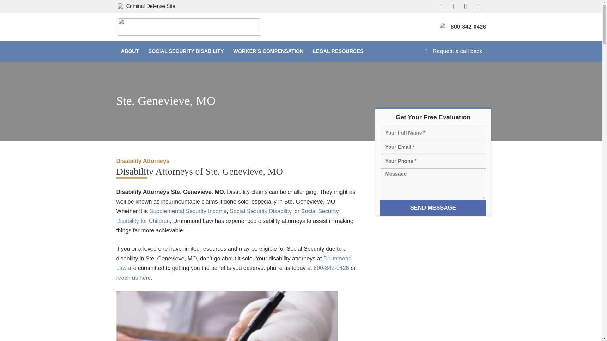 The height and width of the screenshot is (341, 607). What do you see at coordinates (468, 27) in the screenshot?
I see `800-842-0426` at bounding box center [468, 27].